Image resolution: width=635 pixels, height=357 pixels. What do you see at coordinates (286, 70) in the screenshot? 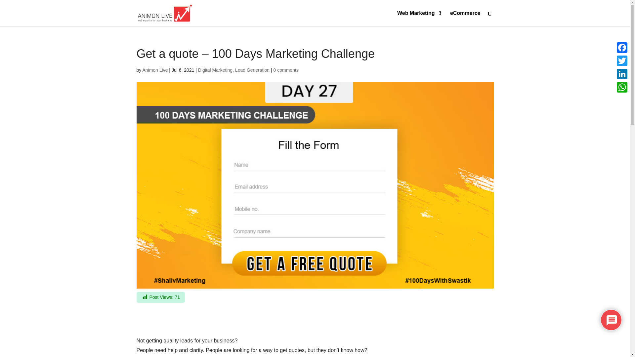
I see `0 comments` at bounding box center [286, 70].